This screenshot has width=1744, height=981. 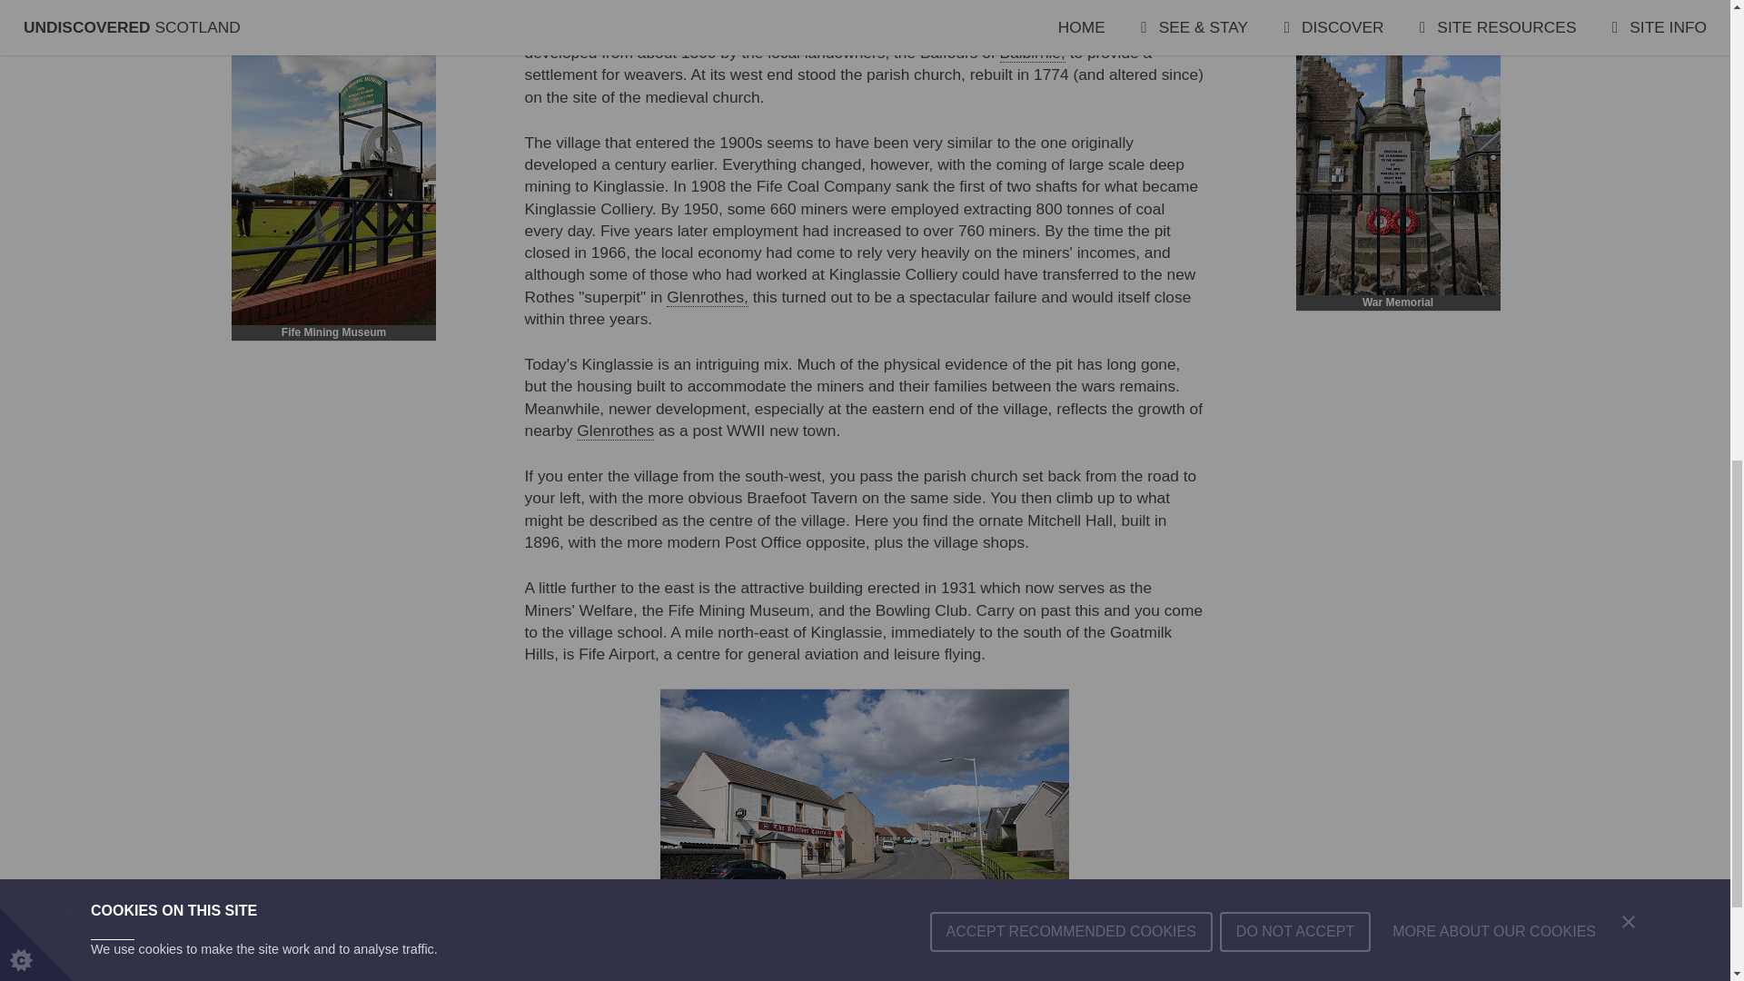 What do you see at coordinates (1070, 38) in the screenshot?
I see `ACCEPT RECOMMENDED COOKIES` at bounding box center [1070, 38].